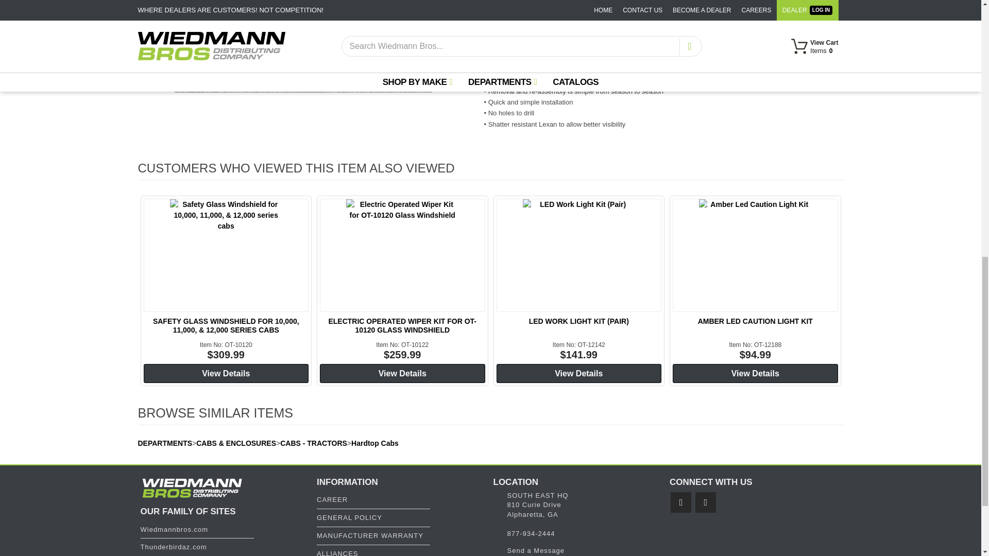  I want to click on Call Us, so click(531, 533).